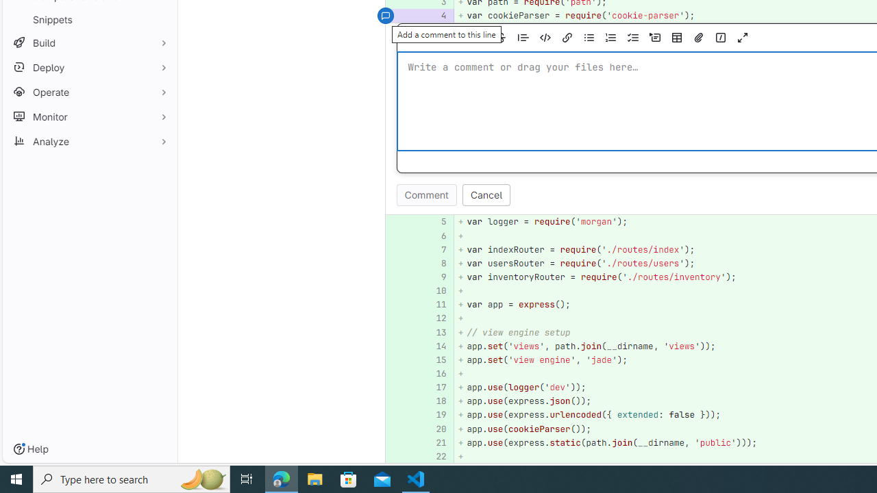 The height and width of the screenshot is (493, 877). Describe the element at coordinates (436, 429) in the screenshot. I see `20` at that location.